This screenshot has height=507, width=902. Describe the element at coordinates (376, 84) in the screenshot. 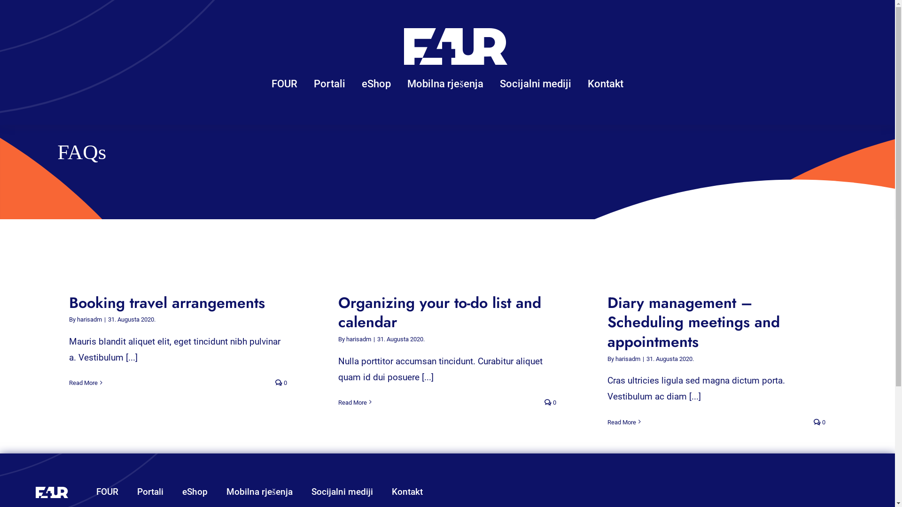

I see `eShop` at that location.